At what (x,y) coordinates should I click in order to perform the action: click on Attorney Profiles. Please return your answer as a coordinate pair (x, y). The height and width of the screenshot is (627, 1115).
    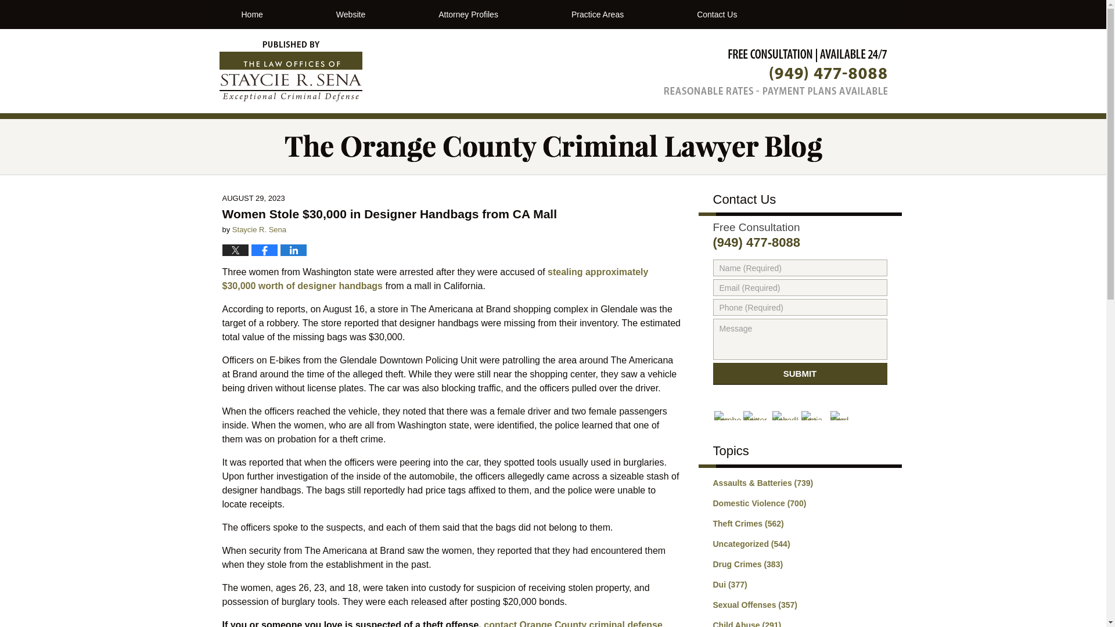
    Looking at the image, I should click on (468, 14).